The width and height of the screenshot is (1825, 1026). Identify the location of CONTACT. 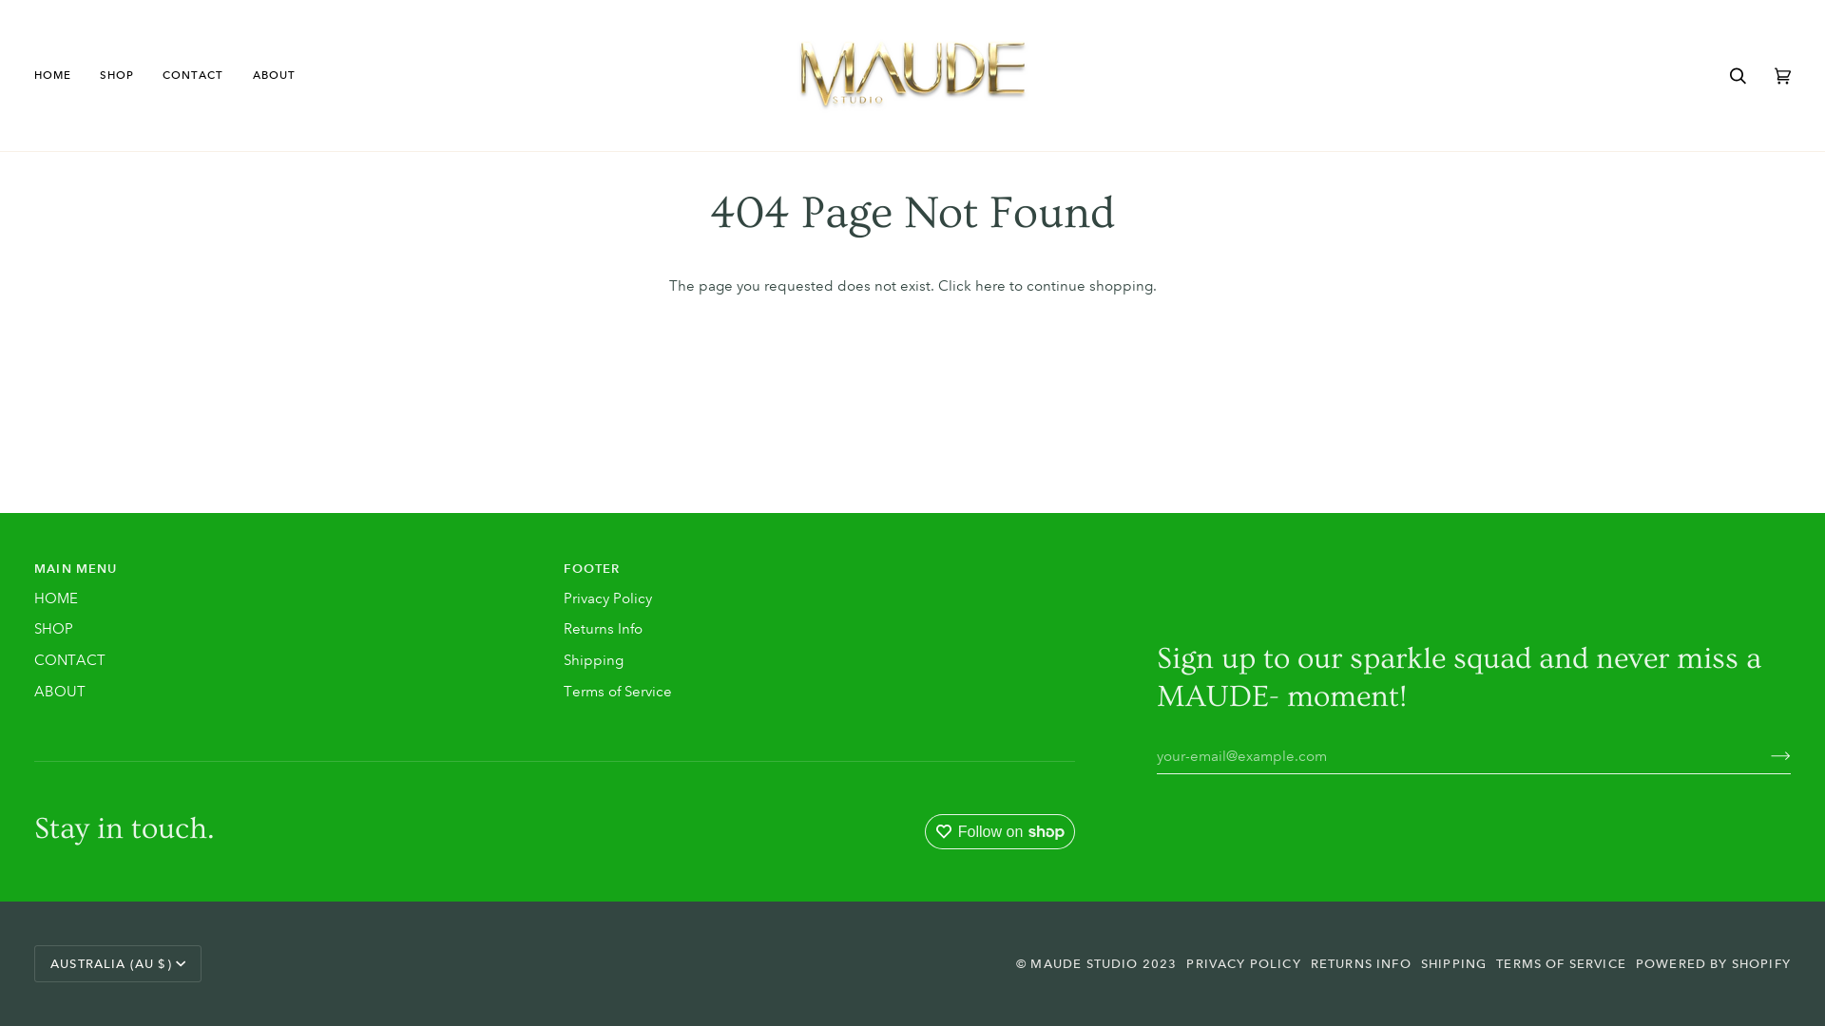
(193, 76).